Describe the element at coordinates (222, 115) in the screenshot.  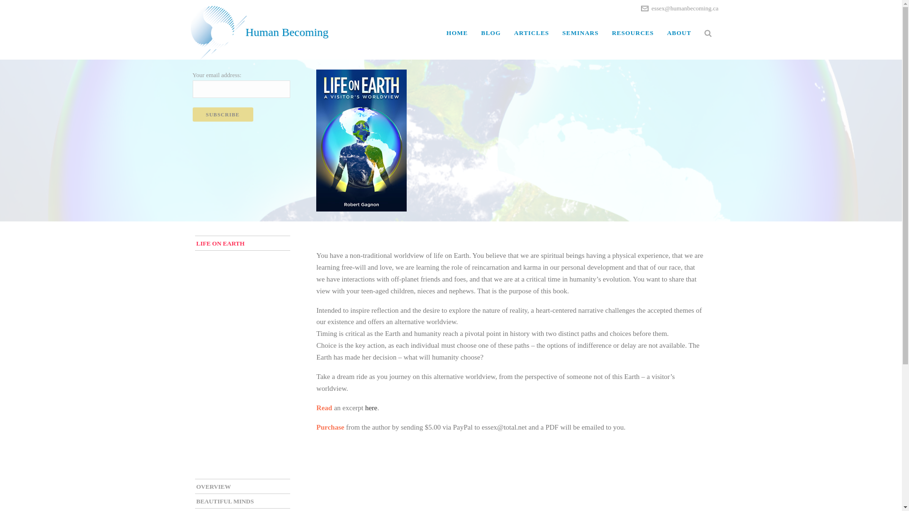
I see `Subscribe` at that location.